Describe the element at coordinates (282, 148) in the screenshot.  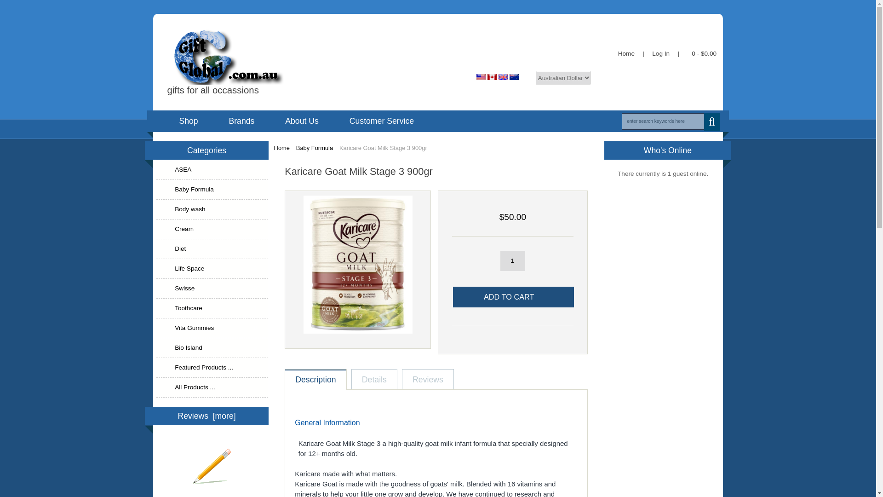
I see `Home` at that location.